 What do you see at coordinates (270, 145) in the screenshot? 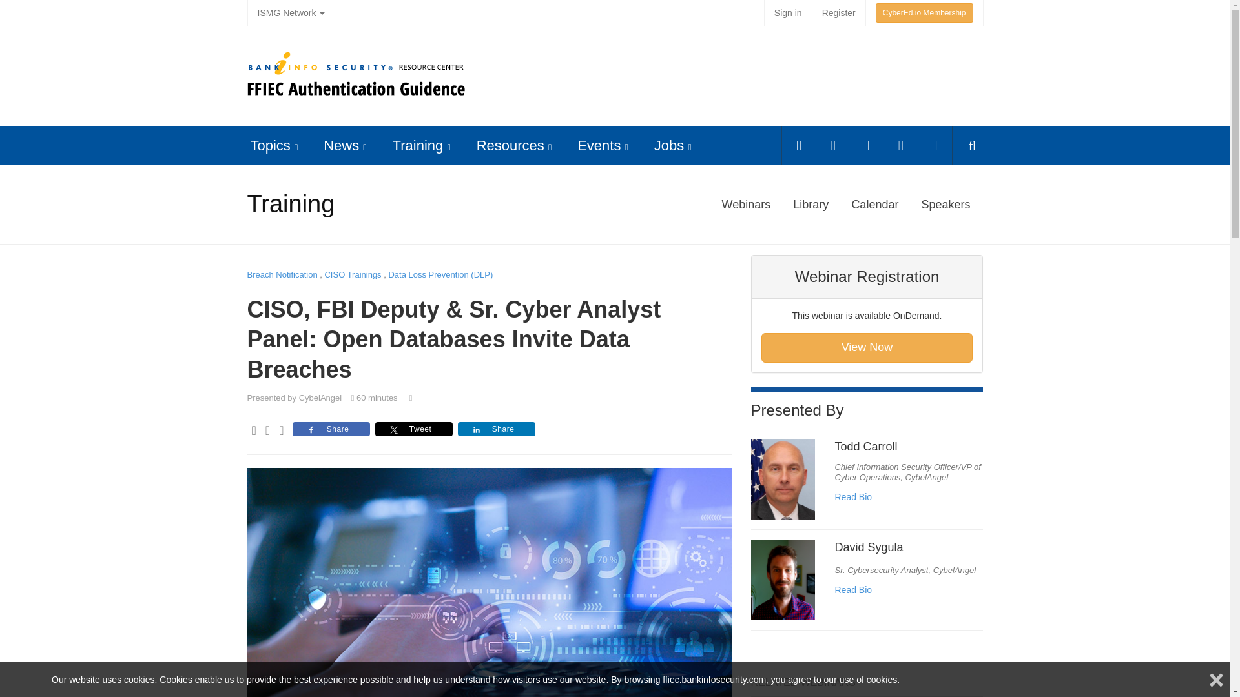
I see `Topics` at bounding box center [270, 145].